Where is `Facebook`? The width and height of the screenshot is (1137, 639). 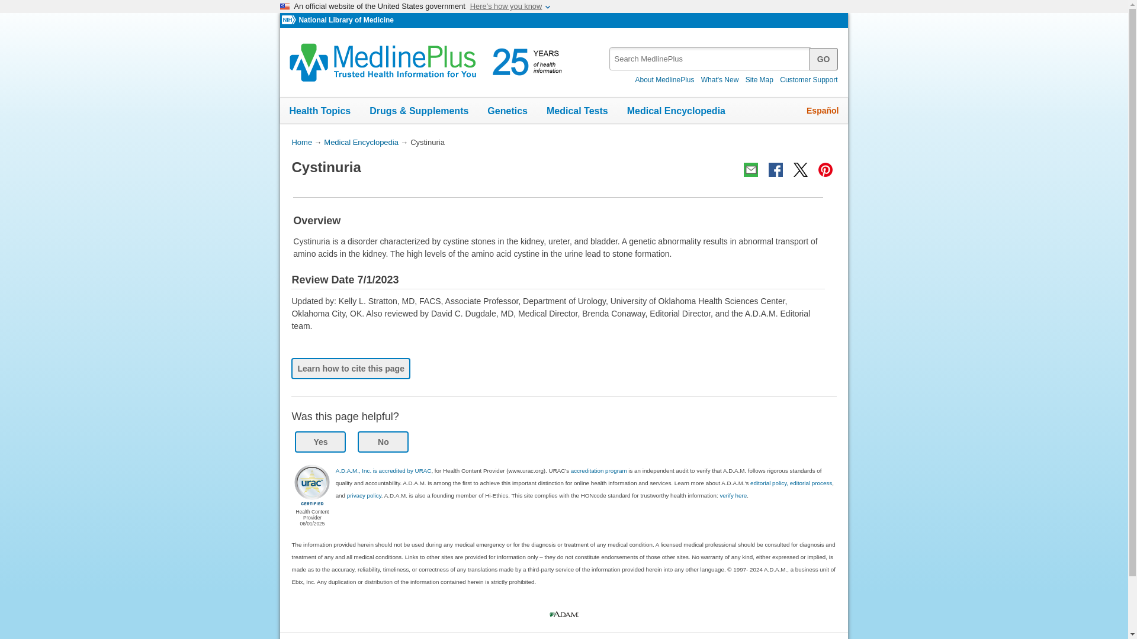 Facebook is located at coordinates (775, 170).